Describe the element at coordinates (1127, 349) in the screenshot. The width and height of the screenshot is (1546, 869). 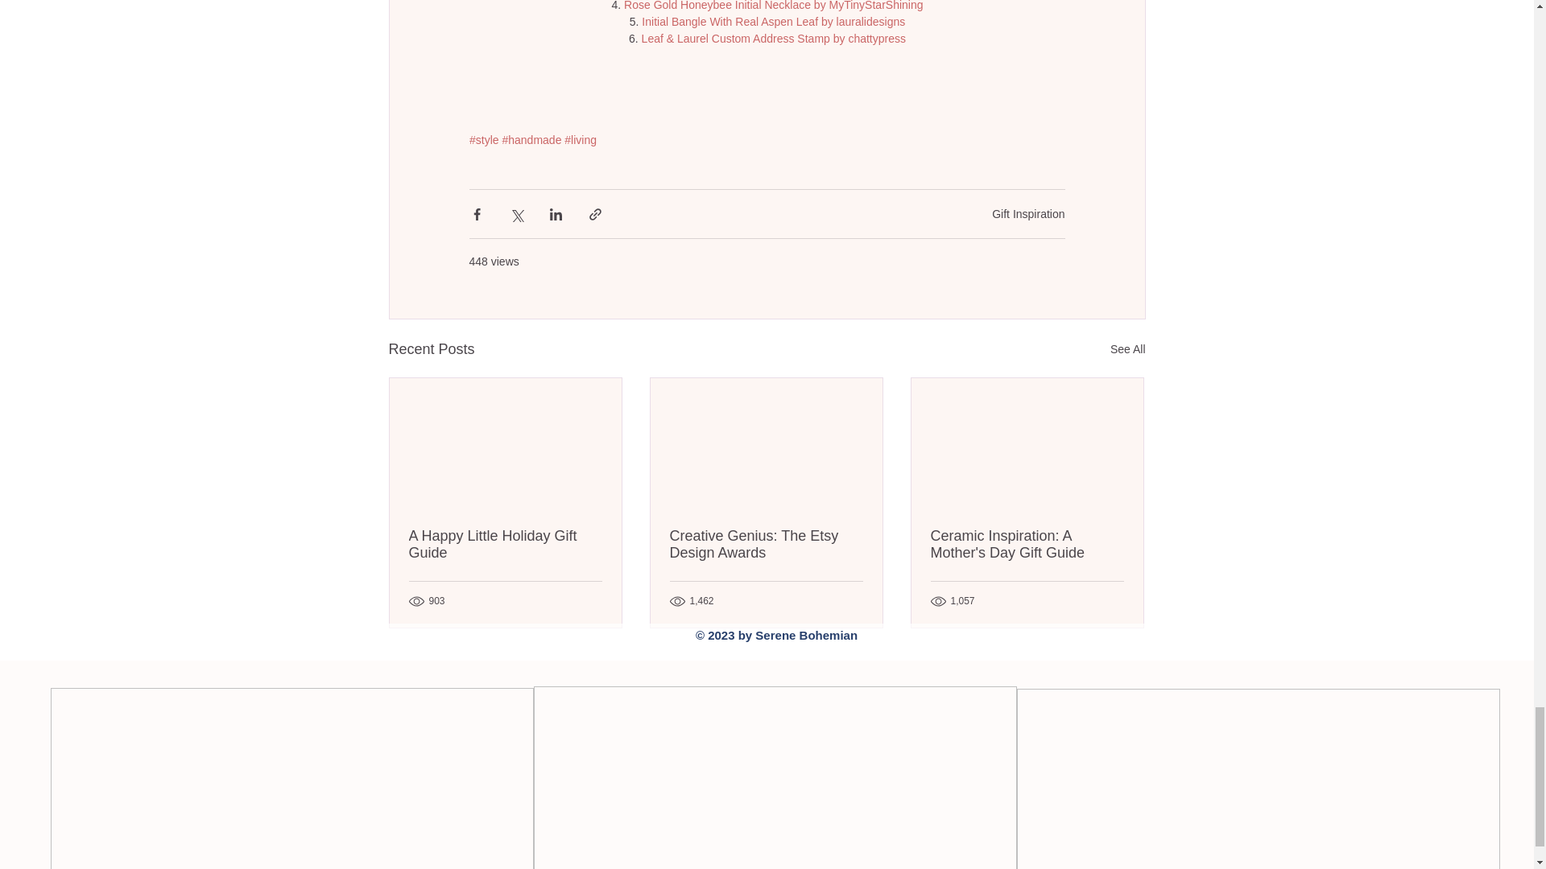
I see `See All` at that location.